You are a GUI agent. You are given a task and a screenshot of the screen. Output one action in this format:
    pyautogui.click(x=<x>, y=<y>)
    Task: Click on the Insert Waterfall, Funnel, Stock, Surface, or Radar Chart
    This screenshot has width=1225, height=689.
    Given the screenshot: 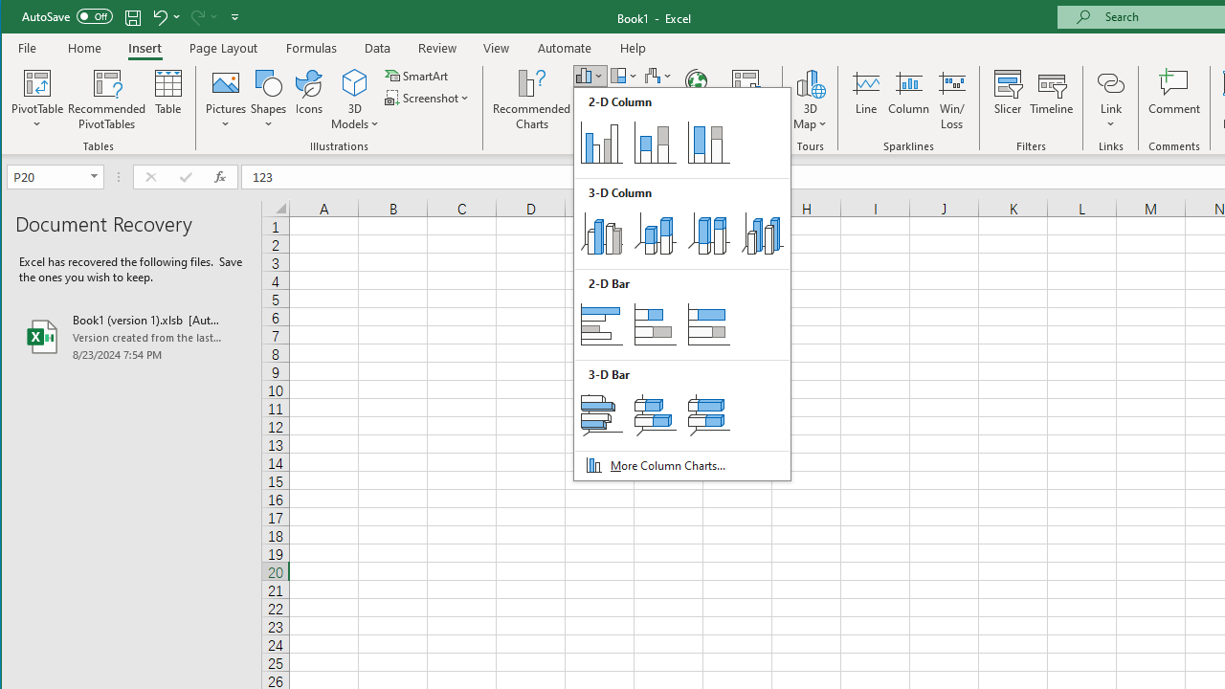 What is the action you would take?
    pyautogui.click(x=658, y=75)
    